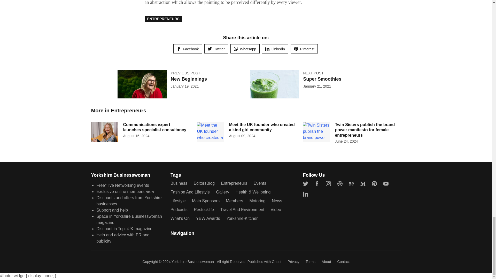  What do you see at coordinates (322, 79) in the screenshot?
I see `Super Smoothies` at bounding box center [322, 79].